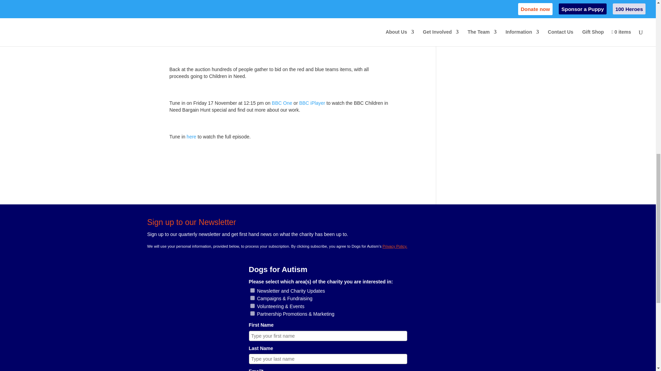 This screenshot has height=371, width=661. I want to click on Newsletter and Charity Updates, so click(252, 291).